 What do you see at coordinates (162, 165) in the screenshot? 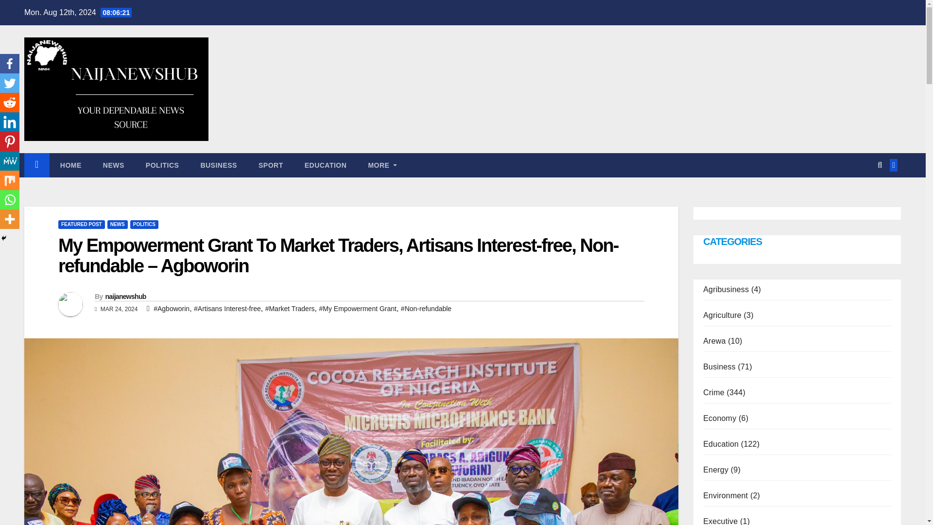
I see `POLITICS` at bounding box center [162, 165].